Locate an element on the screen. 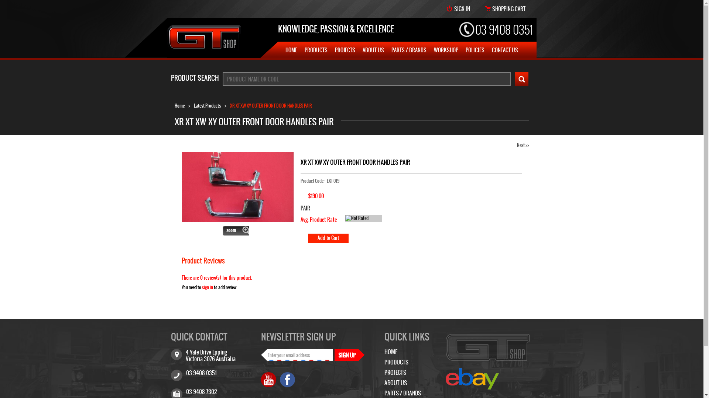 The height and width of the screenshot is (398, 709). WORKSHOP is located at coordinates (446, 50).